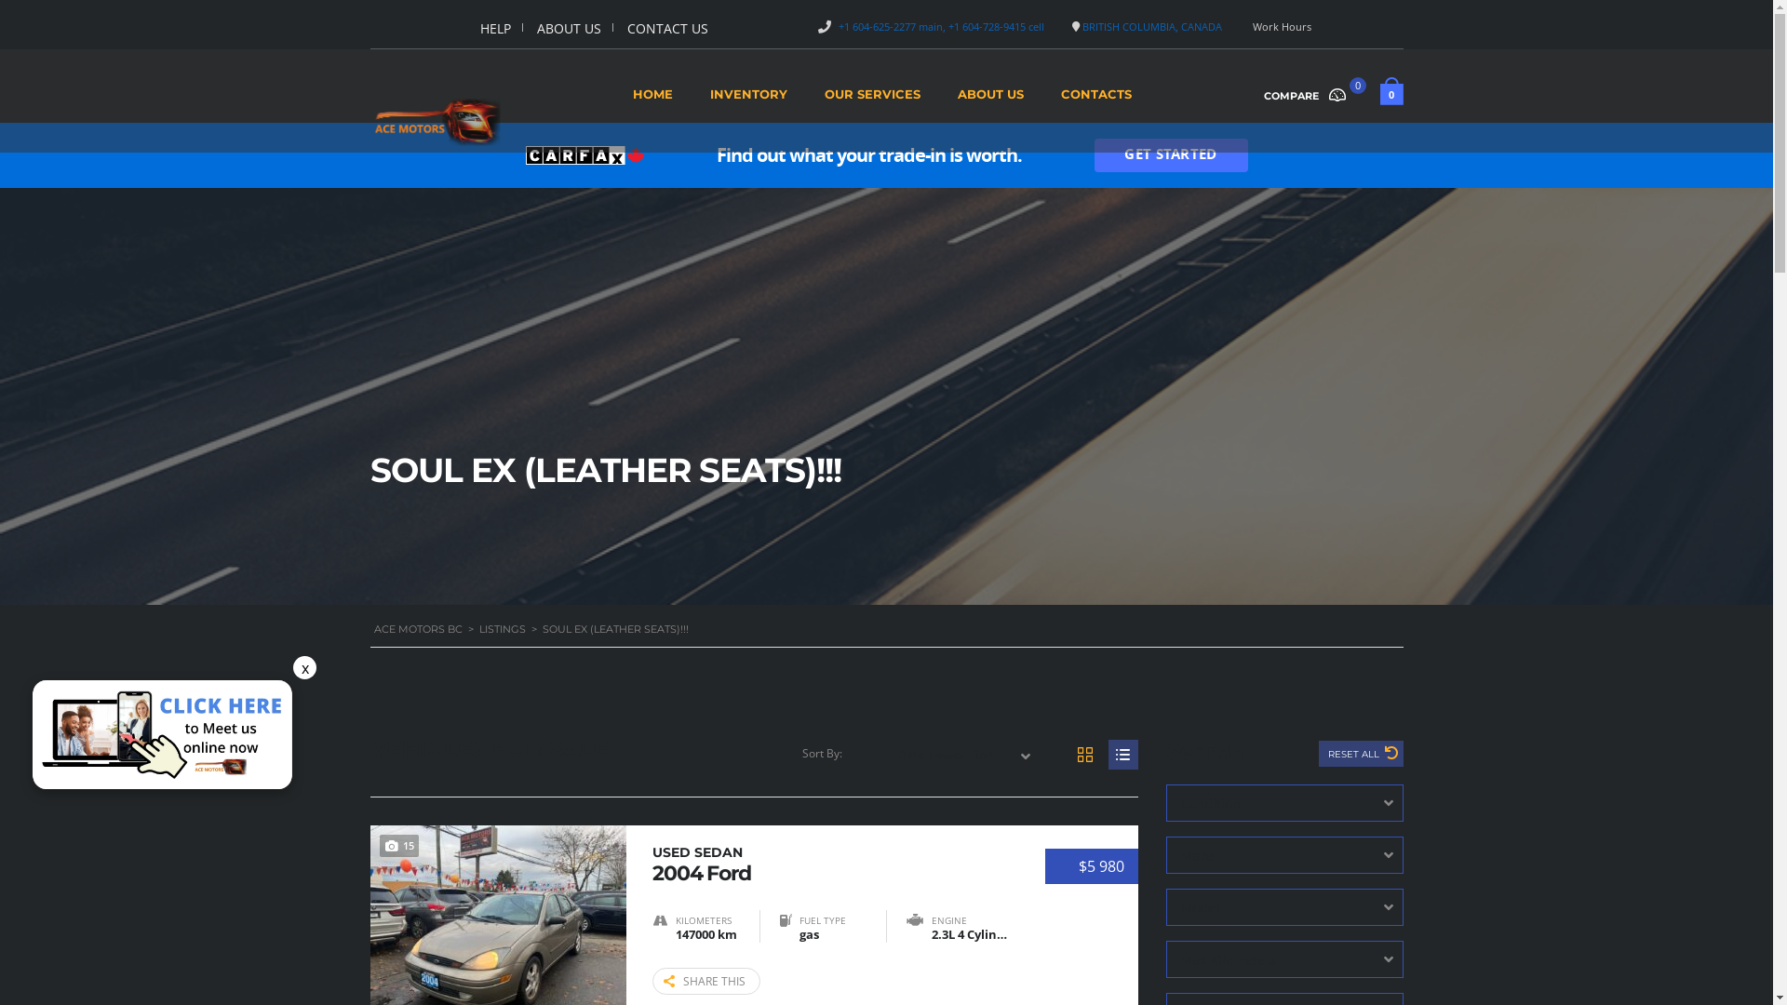  I want to click on ABOUT US, so click(990, 100).